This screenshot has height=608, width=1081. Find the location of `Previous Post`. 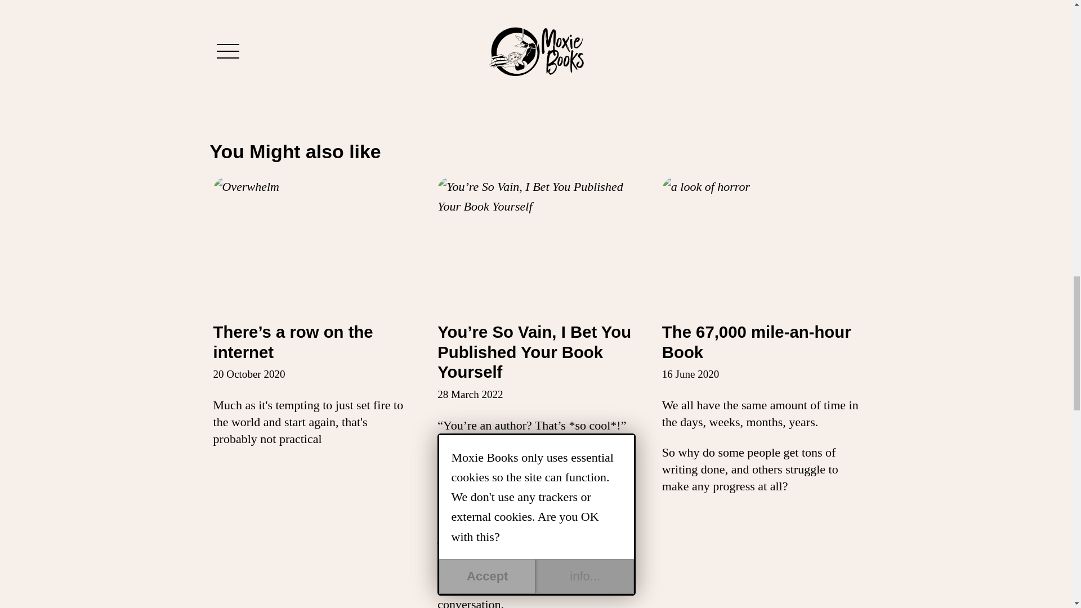

Previous Post is located at coordinates (287, 25).